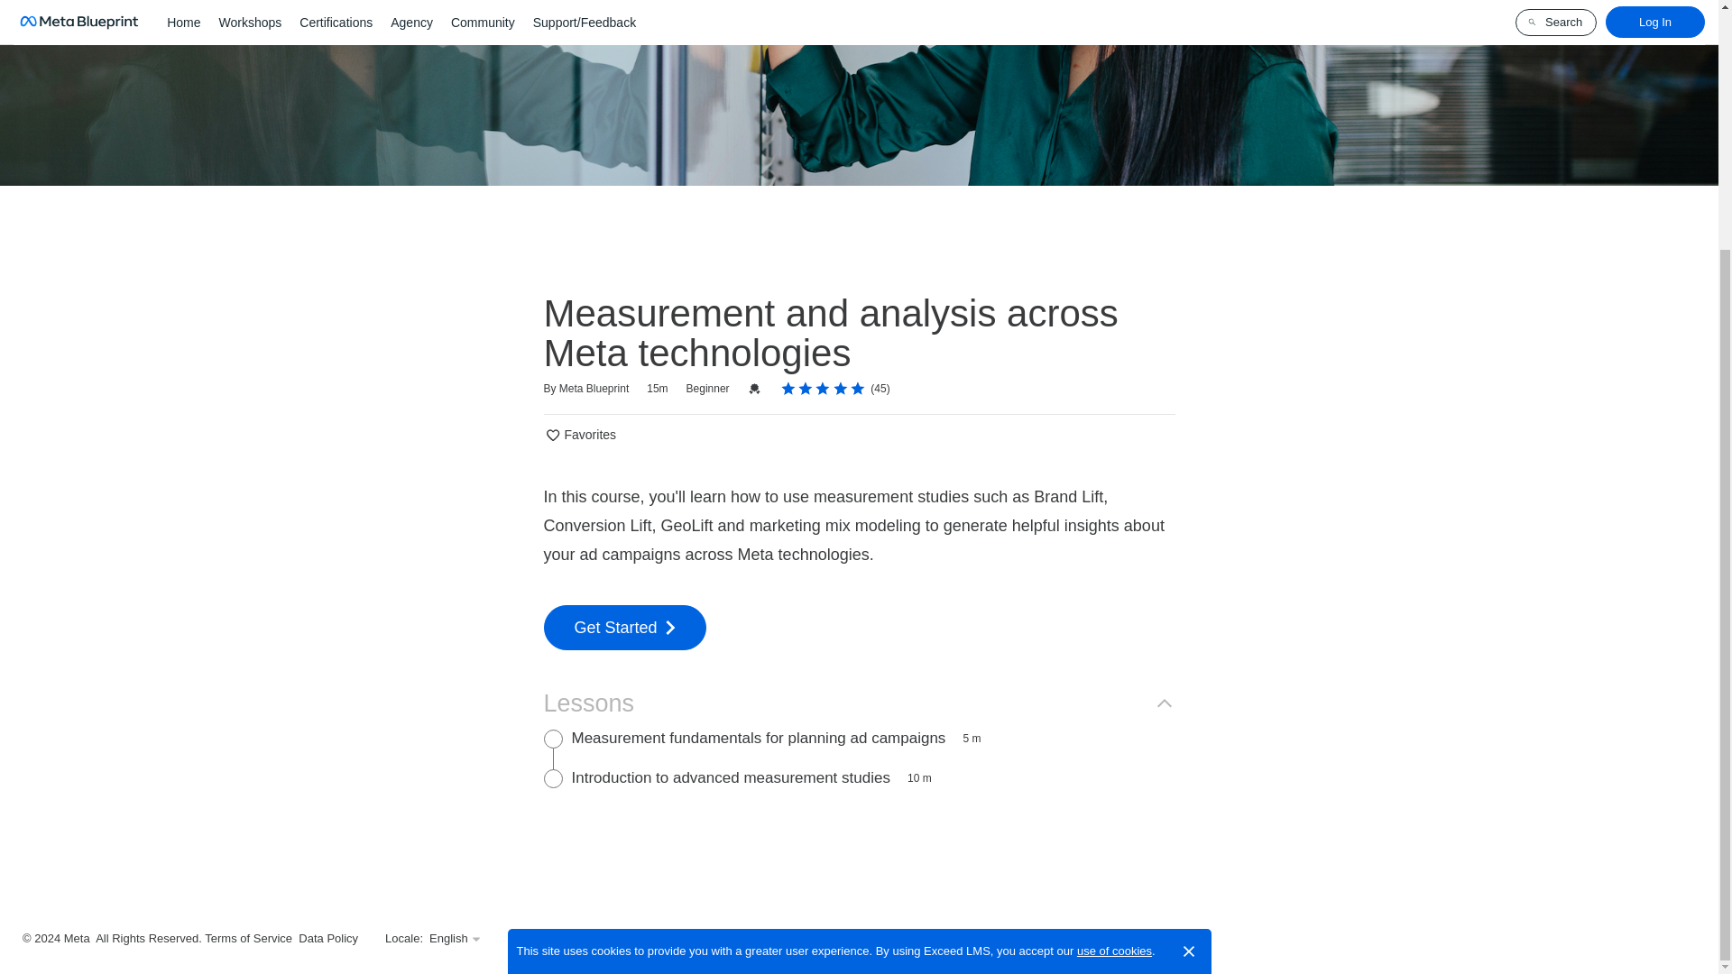 This screenshot has width=1732, height=974. Describe the element at coordinates (579, 435) in the screenshot. I see `Favorites` at that location.